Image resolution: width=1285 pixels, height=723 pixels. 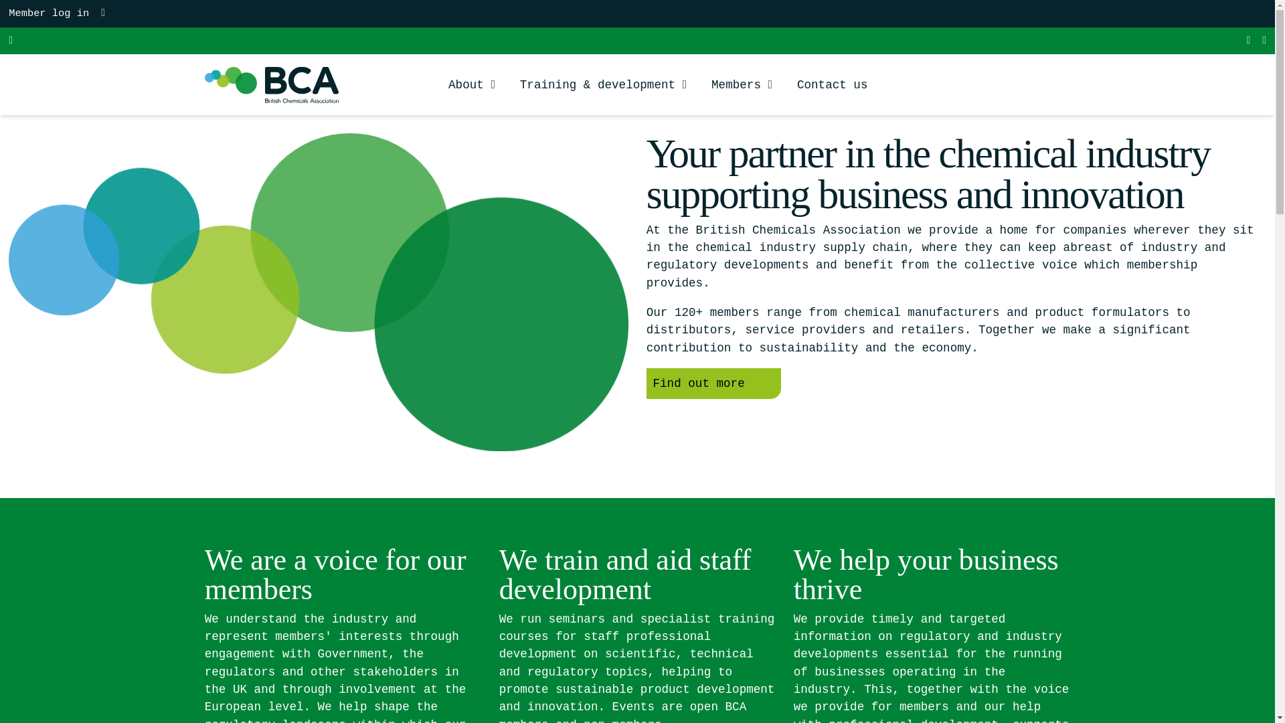 I want to click on Find out more, so click(x=713, y=383).